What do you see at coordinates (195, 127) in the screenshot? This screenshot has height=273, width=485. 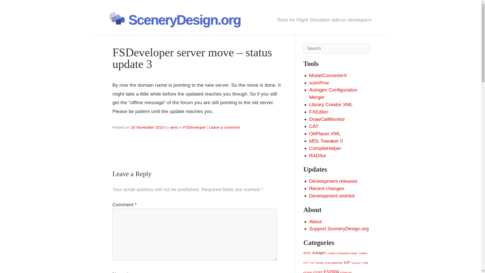 I see `FSDeveloper` at bounding box center [195, 127].